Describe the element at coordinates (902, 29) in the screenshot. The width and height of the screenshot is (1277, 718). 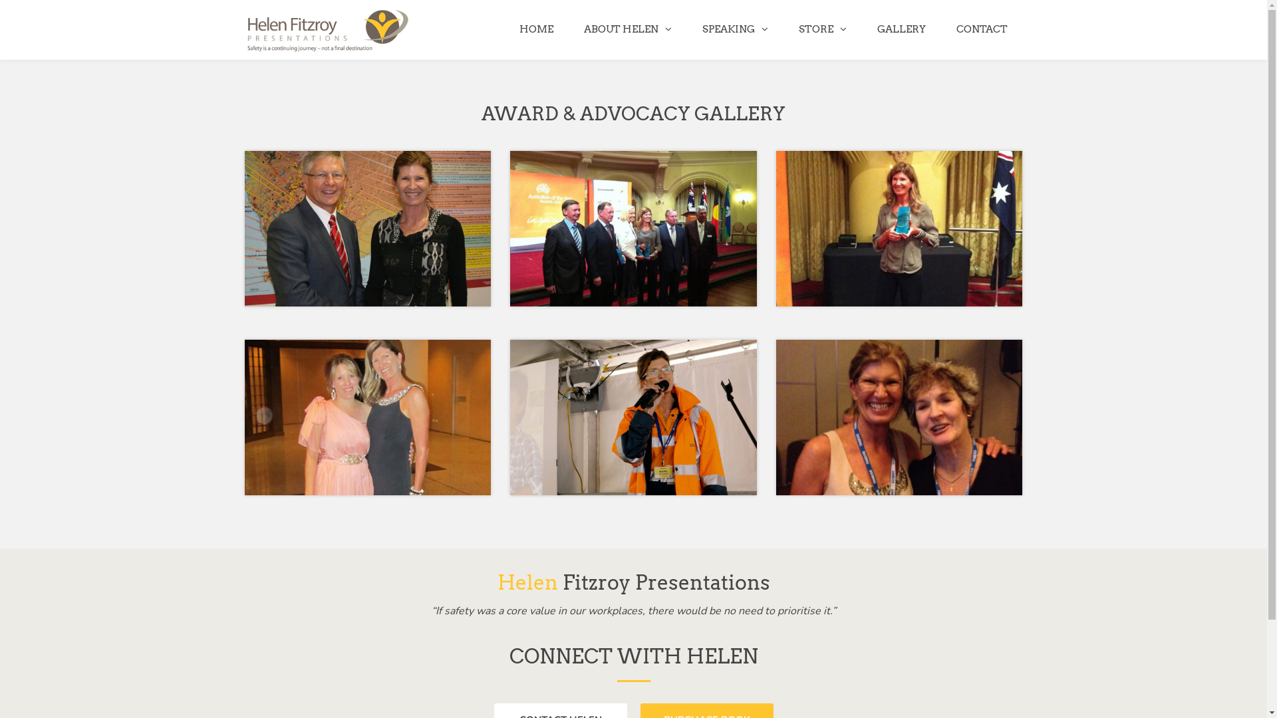
I see `GALLERY` at that location.